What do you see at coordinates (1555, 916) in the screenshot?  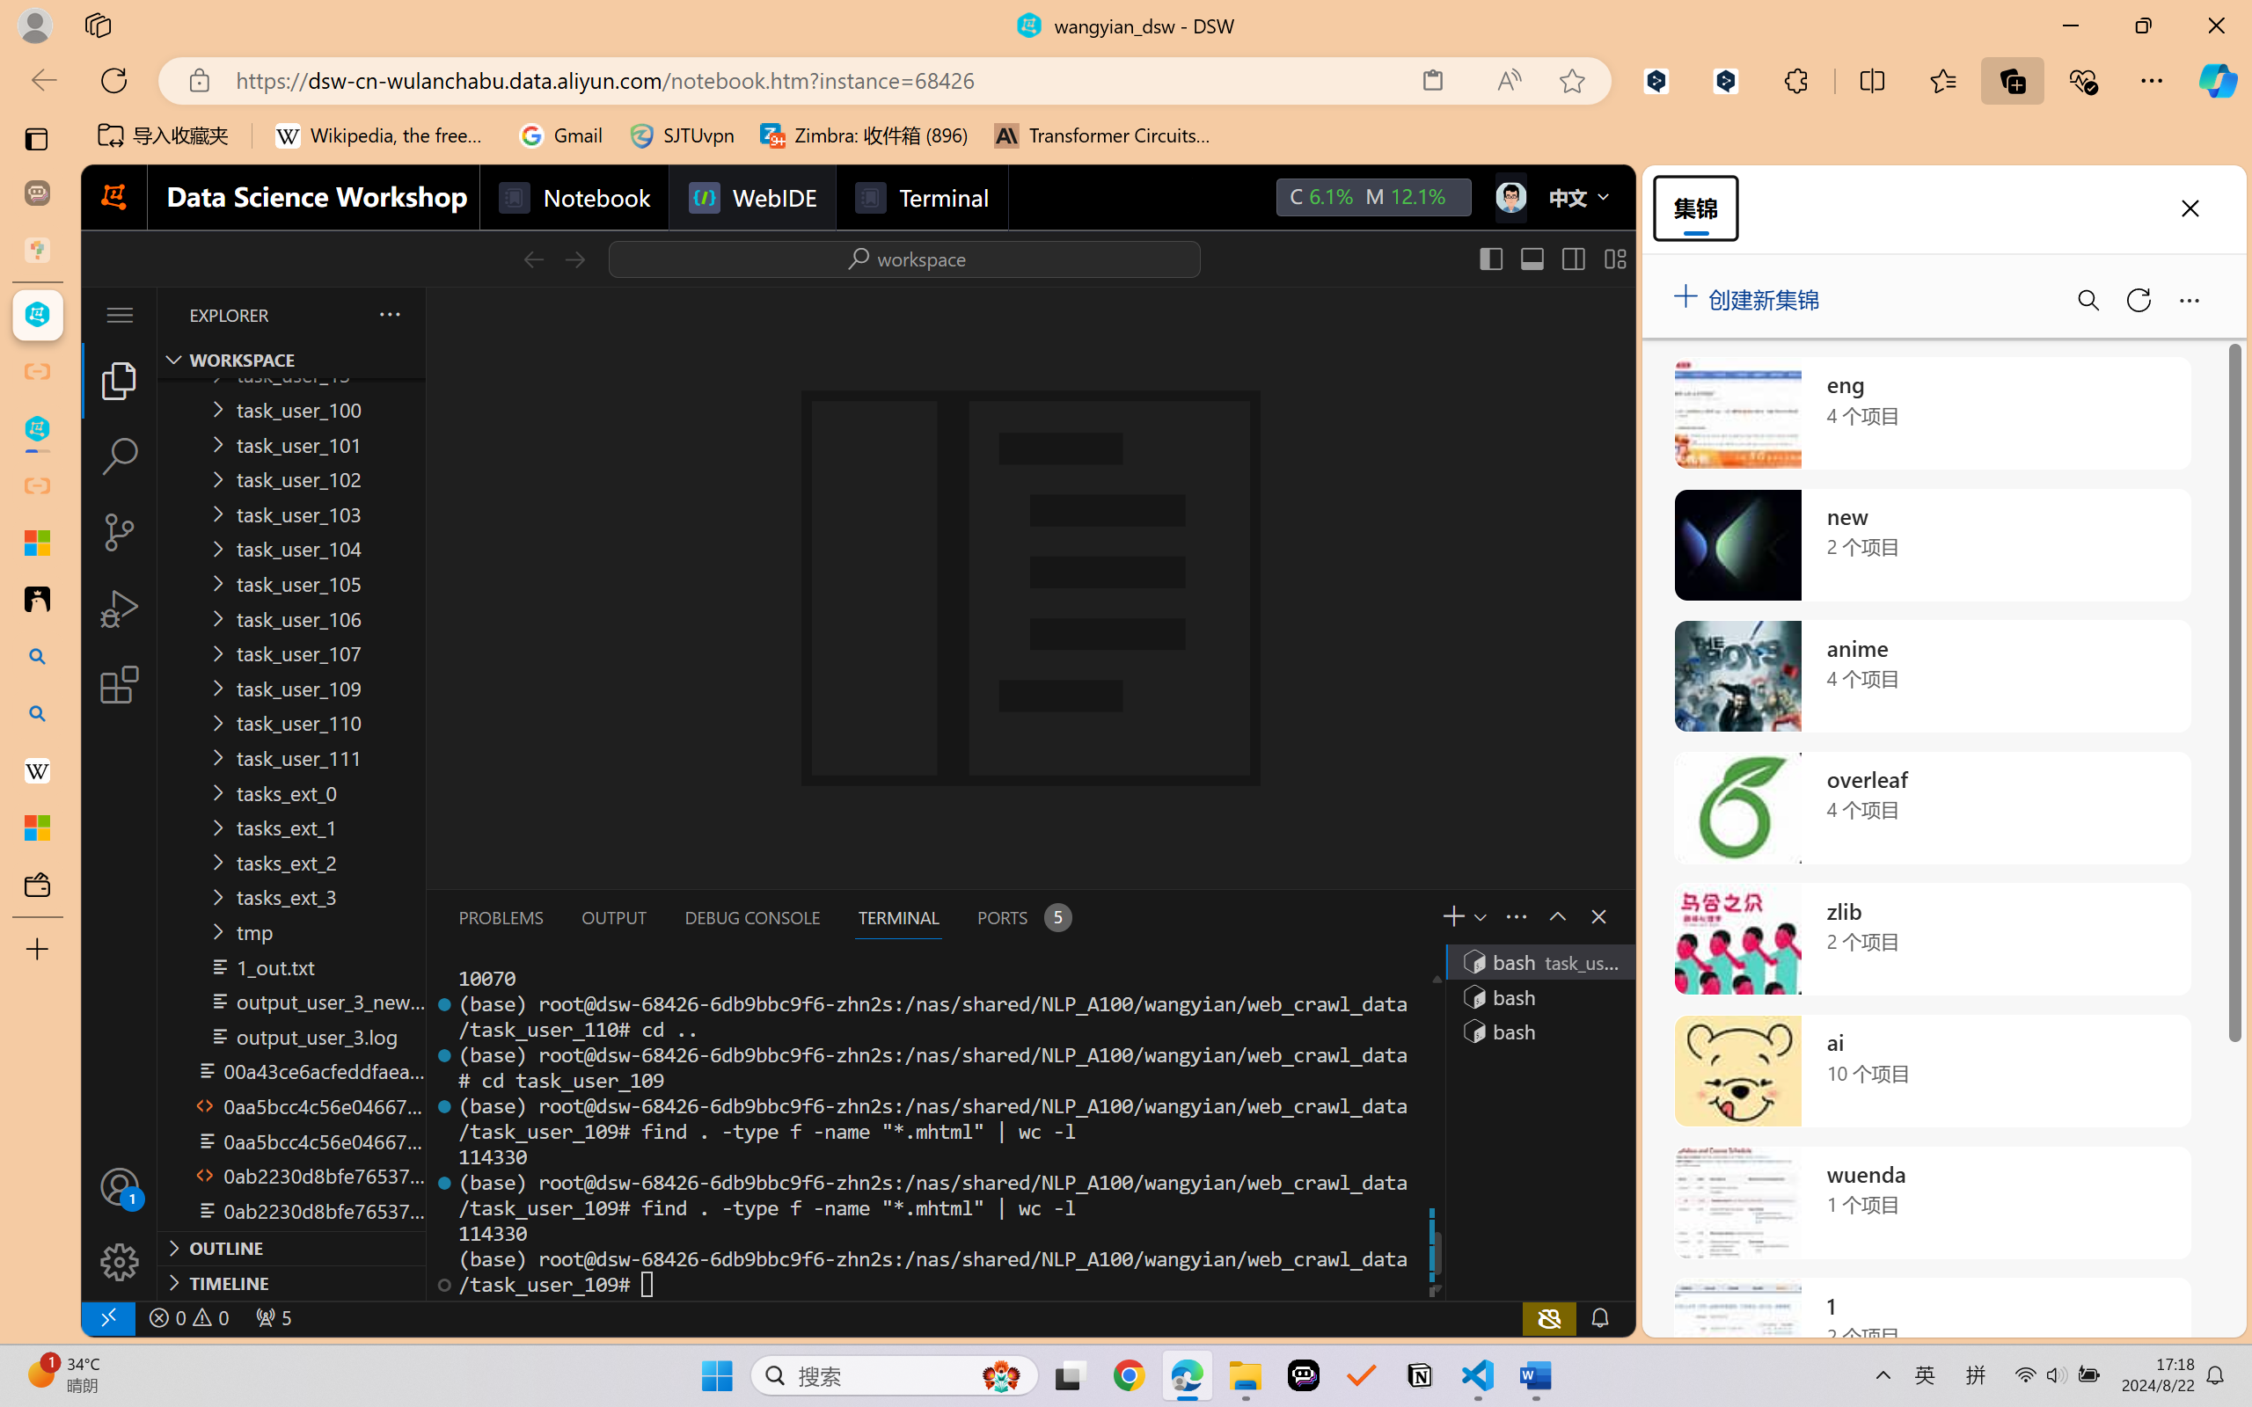 I see `Maximize Panel Size` at bounding box center [1555, 916].